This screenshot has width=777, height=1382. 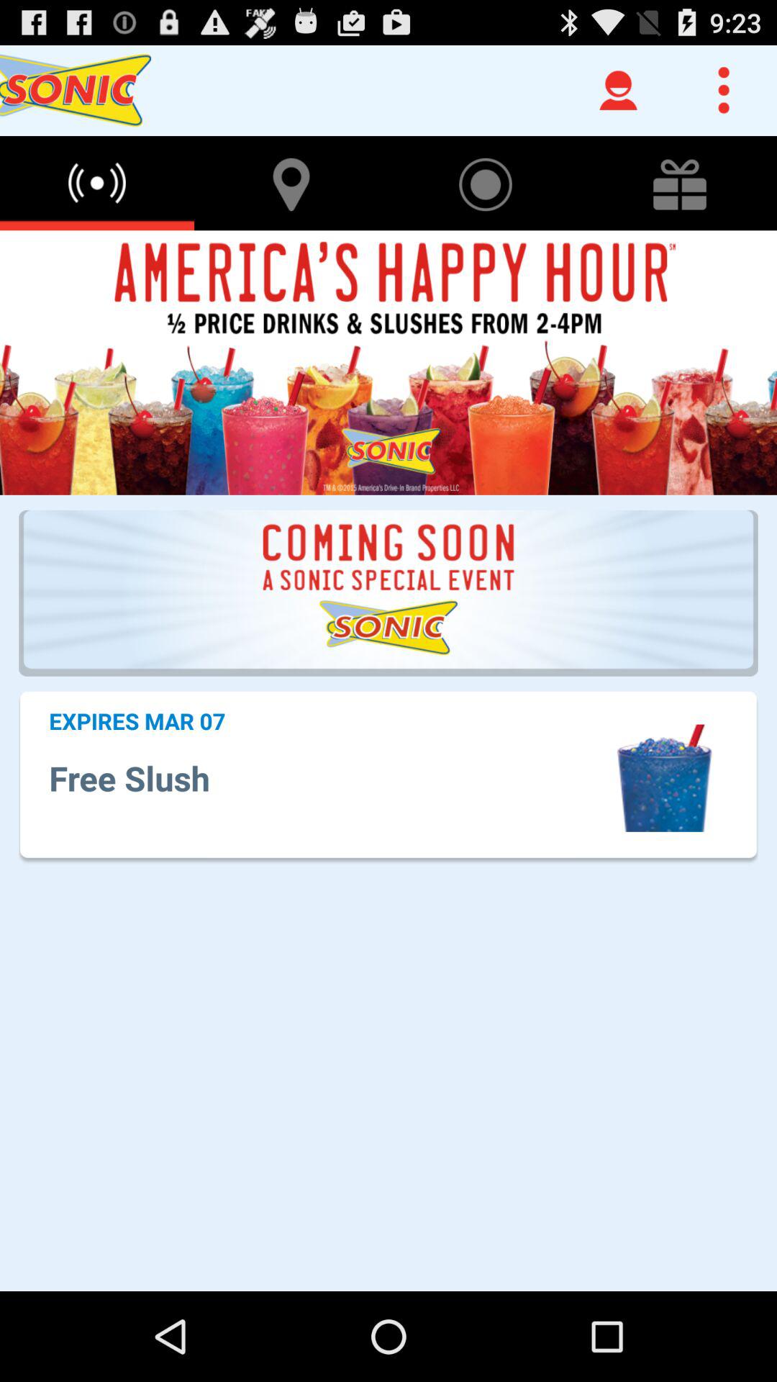 What do you see at coordinates (329, 777) in the screenshot?
I see `tap free slush app` at bounding box center [329, 777].